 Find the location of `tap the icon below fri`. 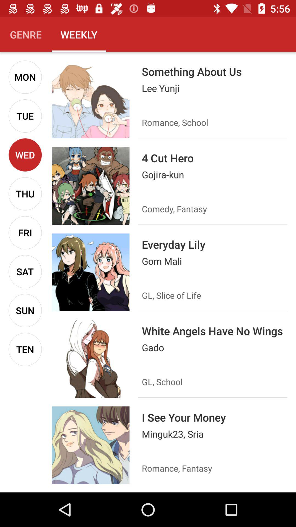

tap the icon below fri is located at coordinates (25, 272).